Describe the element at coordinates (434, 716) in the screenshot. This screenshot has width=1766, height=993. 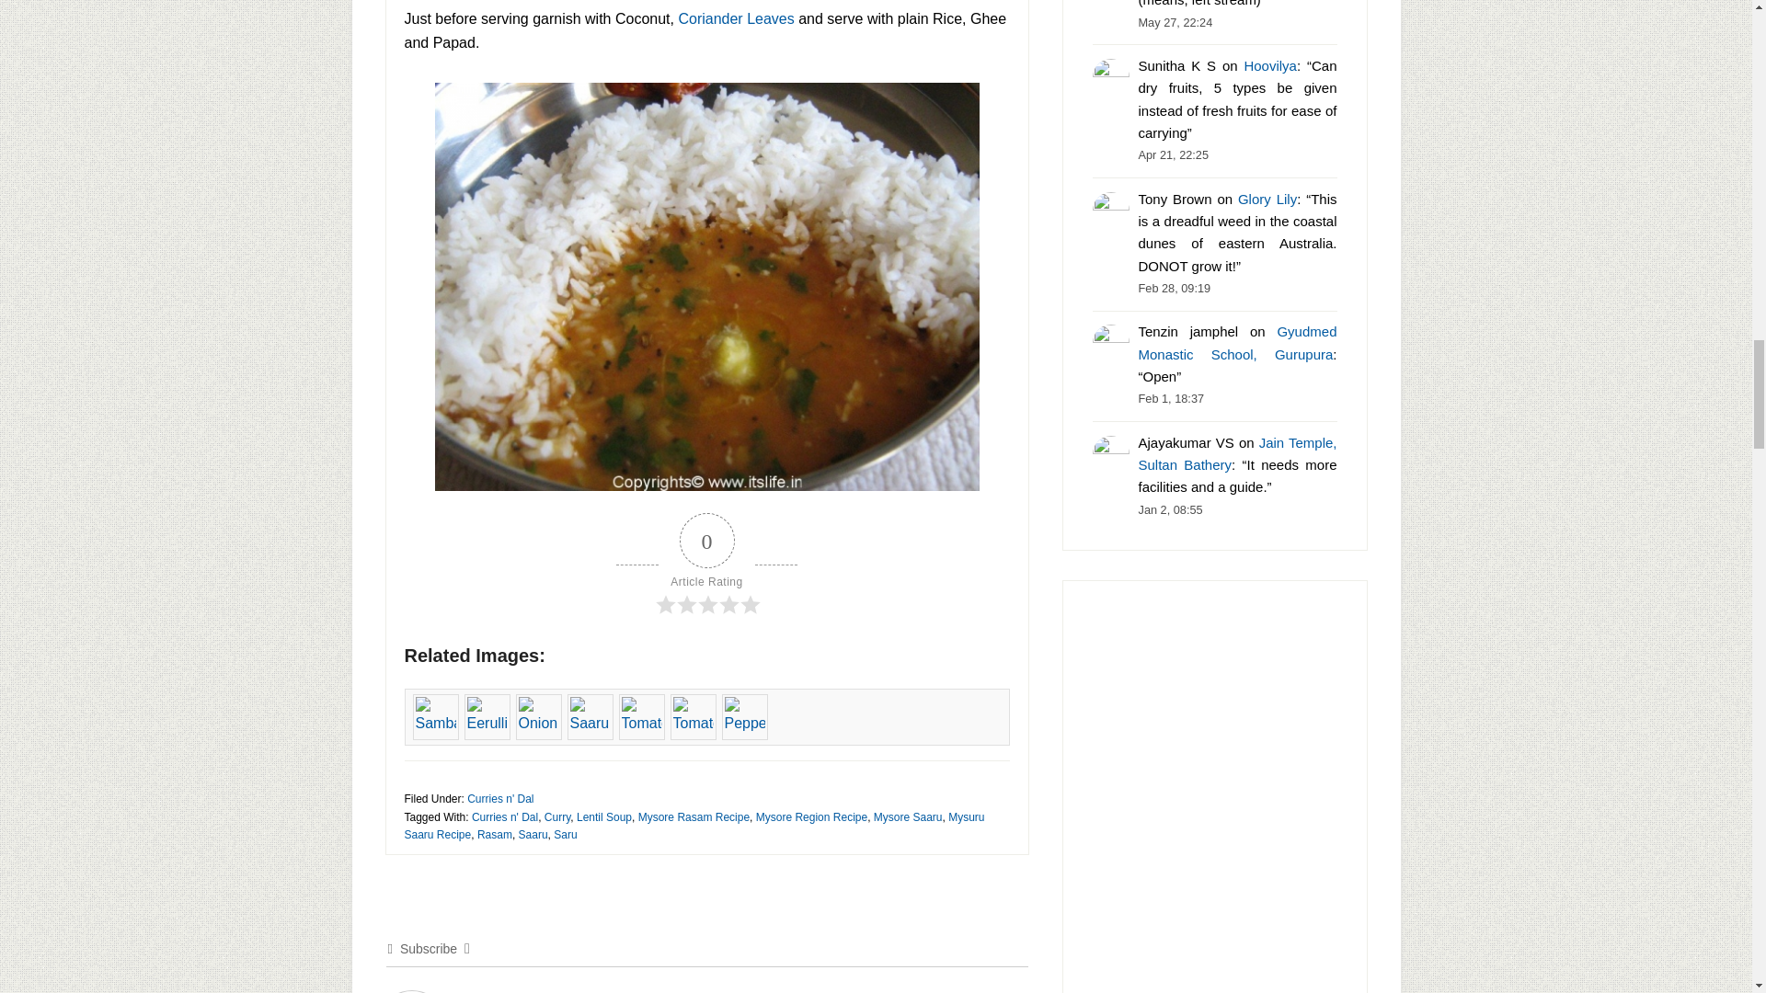
I see `Sambar Recipe` at that location.